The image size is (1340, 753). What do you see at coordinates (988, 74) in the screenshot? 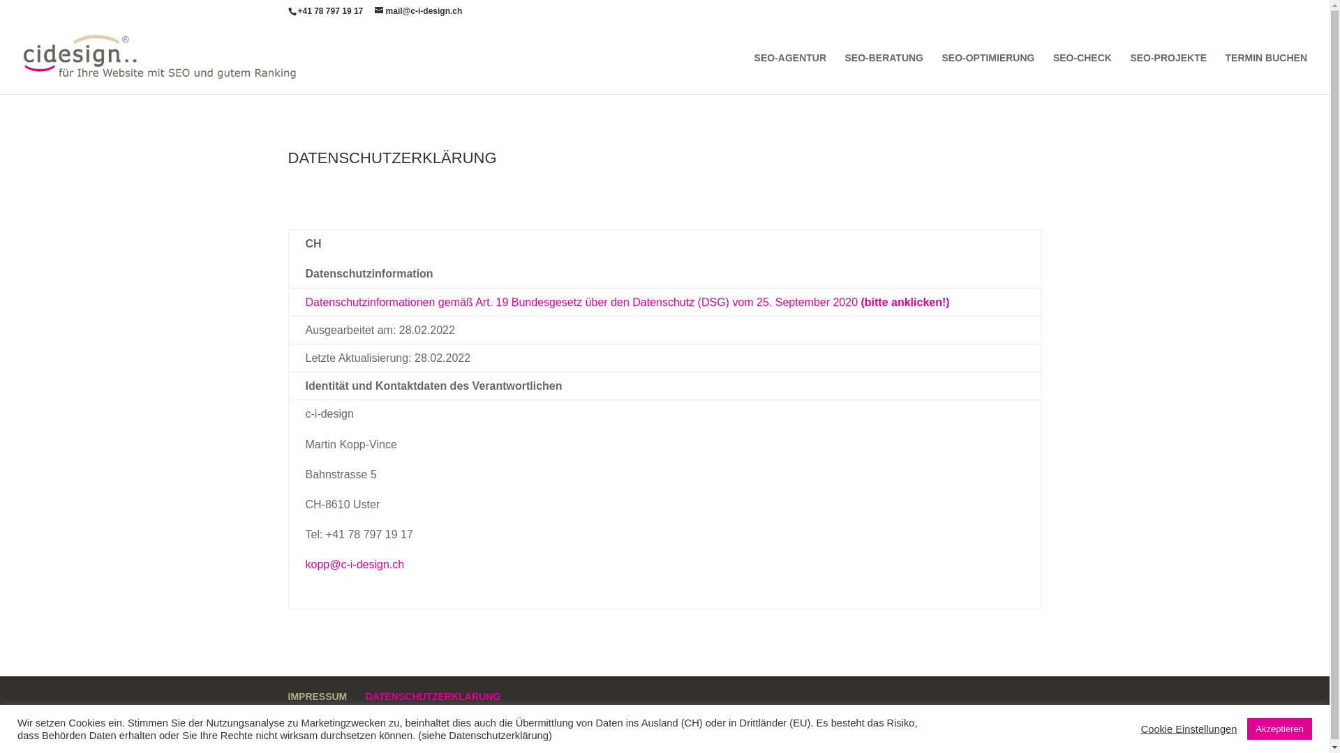
I see `SEO-OPTIMIERUNG` at bounding box center [988, 74].